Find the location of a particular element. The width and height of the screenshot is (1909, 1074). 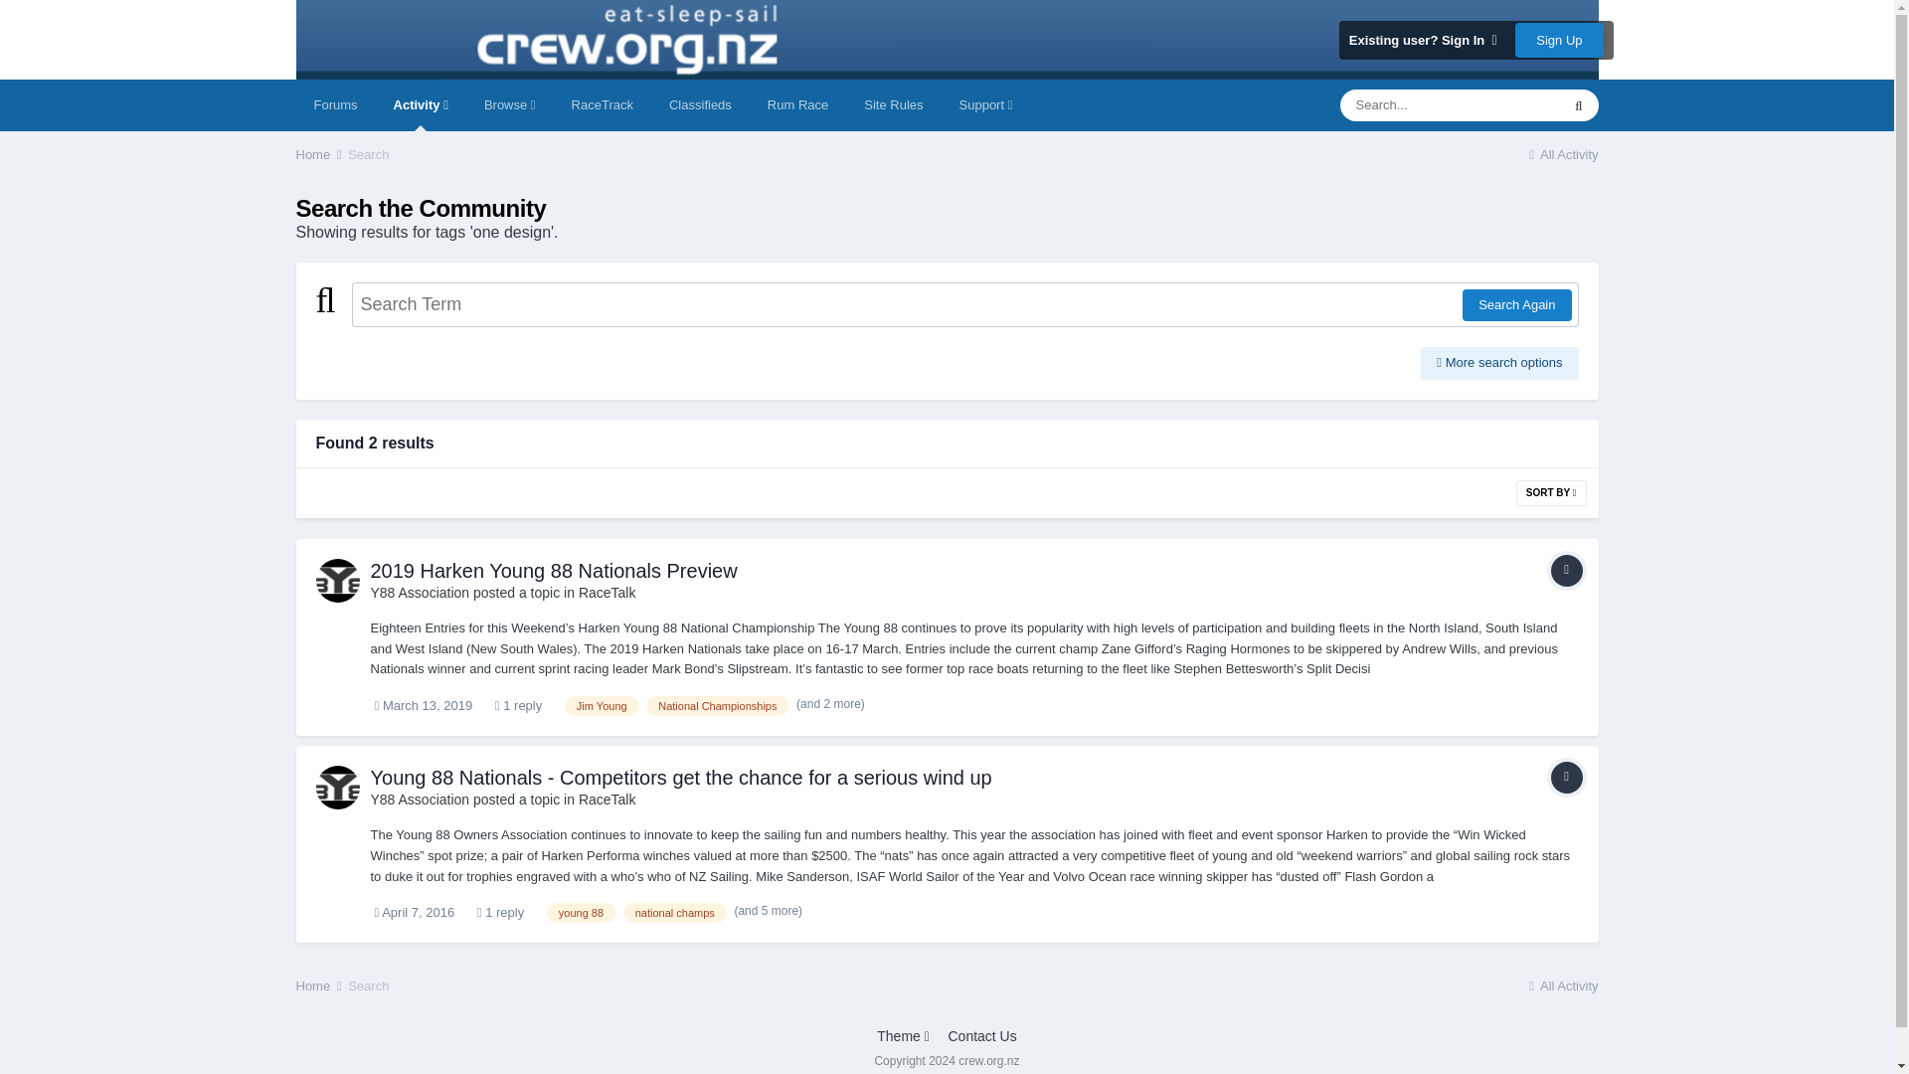

RaceTrack is located at coordinates (602, 104).